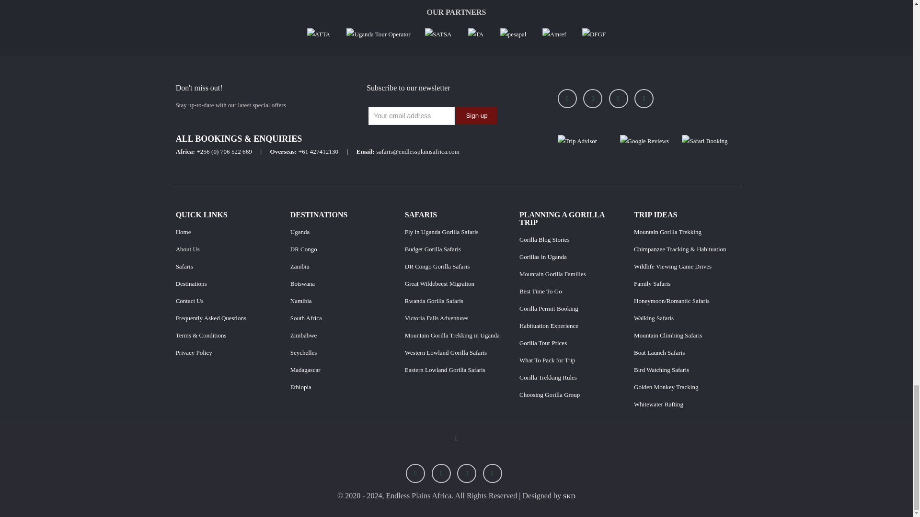  What do you see at coordinates (704, 141) in the screenshot?
I see `Safari Booking` at bounding box center [704, 141].